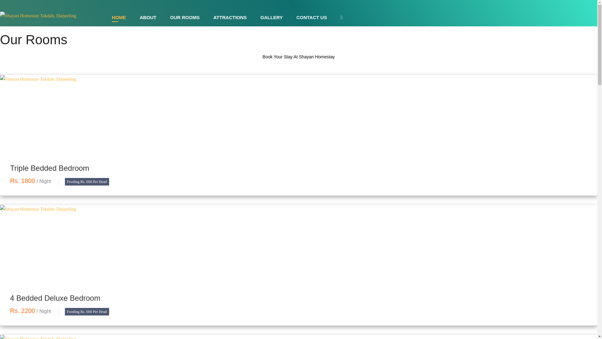  Describe the element at coordinates (148, 19) in the screenshot. I see `ABOUT` at that location.